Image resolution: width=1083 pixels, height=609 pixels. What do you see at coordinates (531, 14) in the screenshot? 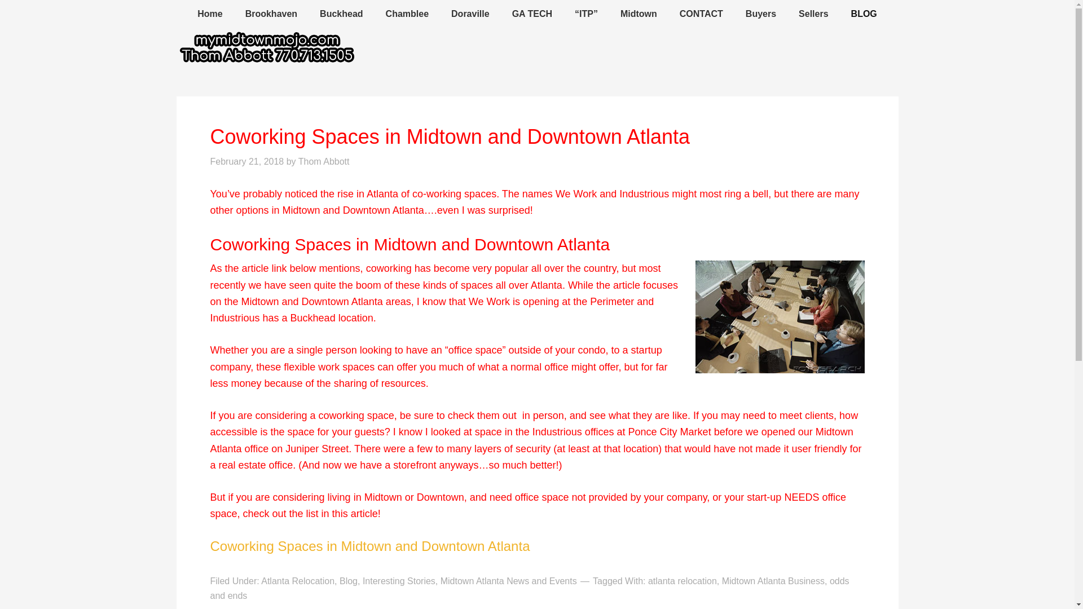
I see `GA TECH` at bounding box center [531, 14].